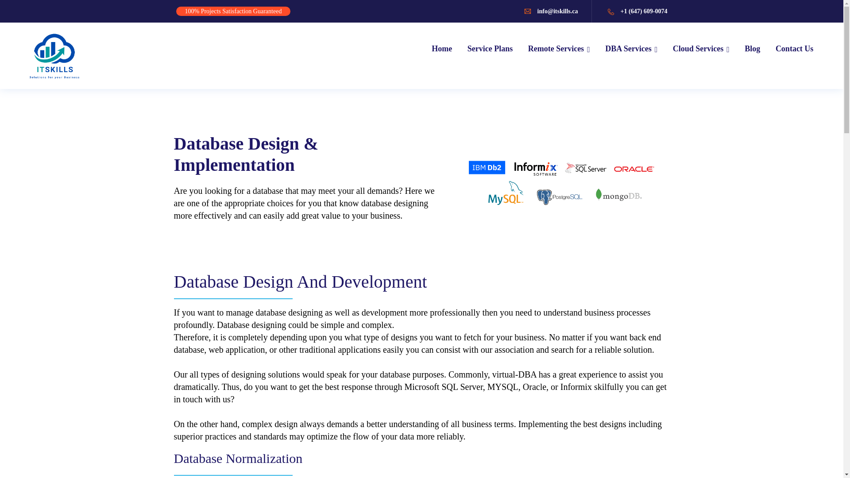 The height and width of the screenshot is (478, 850). What do you see at coordinates (631, 50) in the screenshot?
I see `DBA Services` at bounding box center [631, 50].